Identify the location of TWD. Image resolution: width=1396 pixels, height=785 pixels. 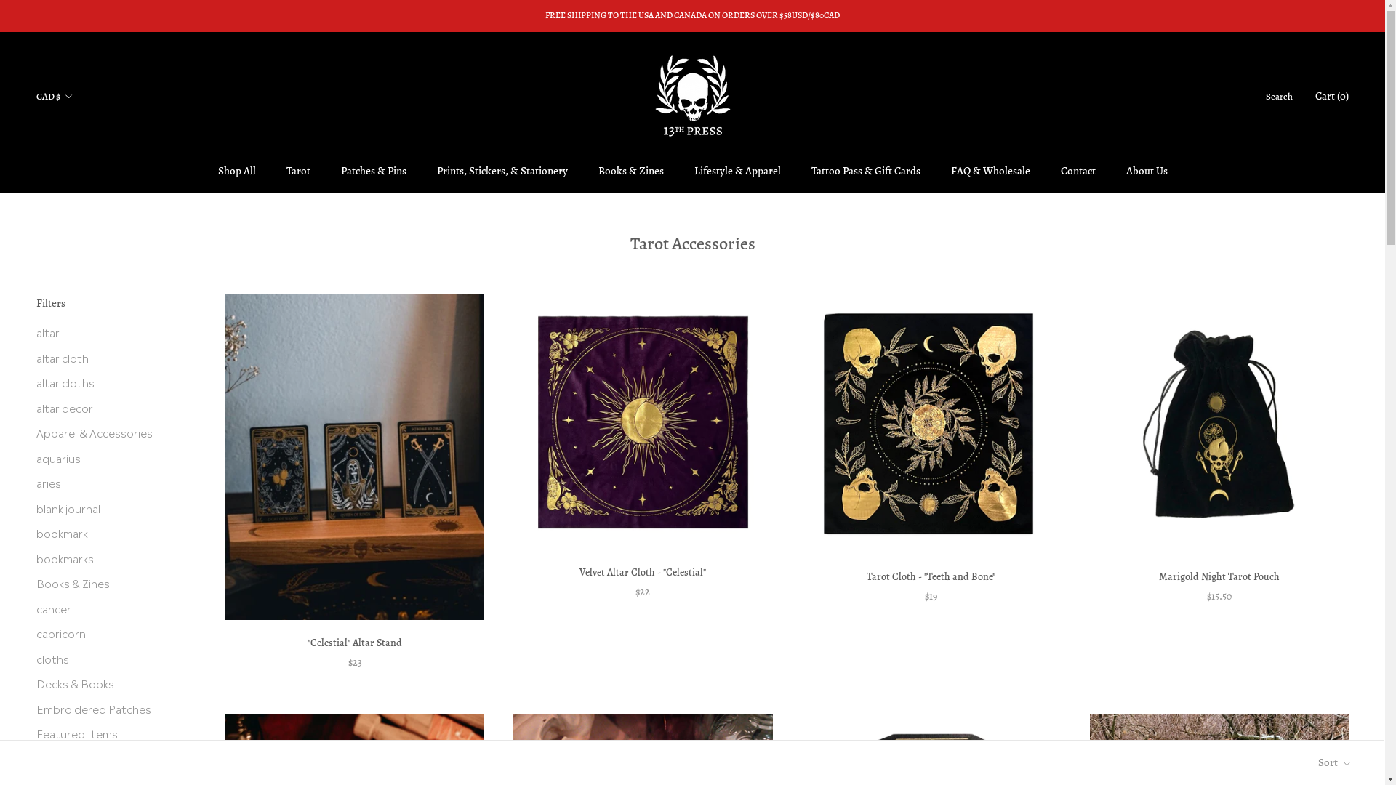
(75, 450).